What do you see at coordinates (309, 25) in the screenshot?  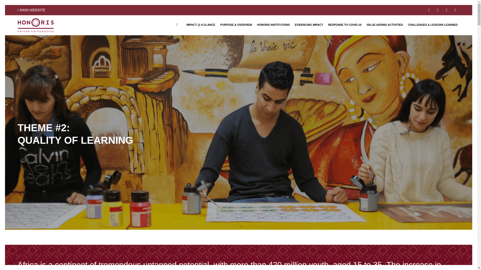 I see `EVIDENCING IMPACT` at bounding box center [309, 25].